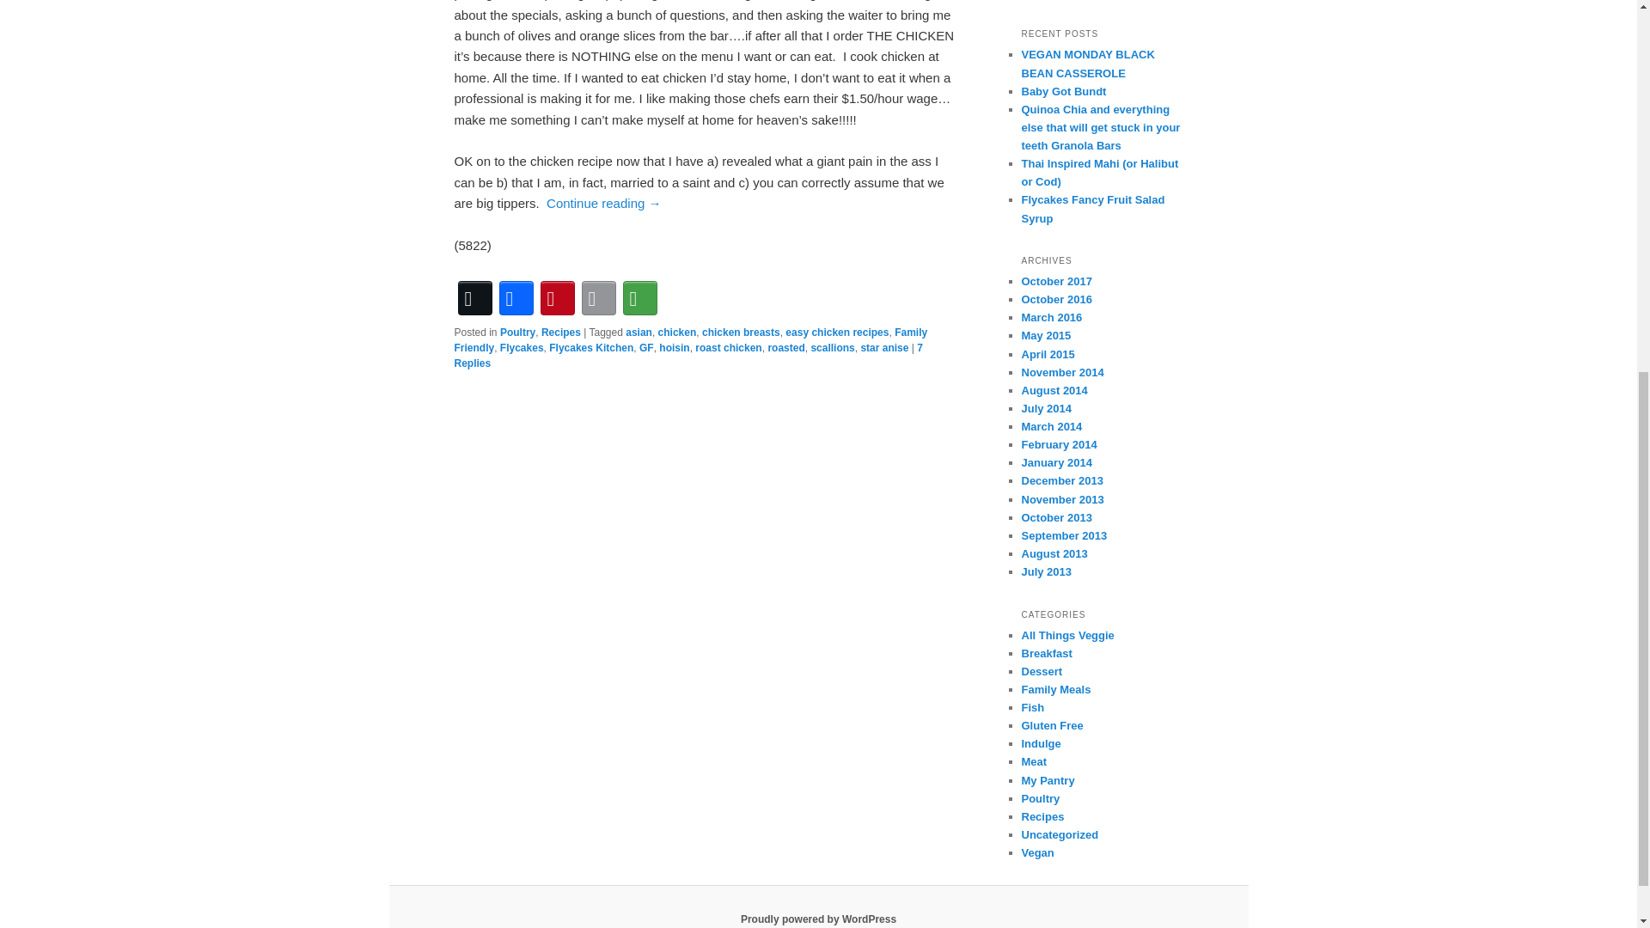 This screenshot has width=1650, height=928. I want to click on Email This, so click(598, 297).